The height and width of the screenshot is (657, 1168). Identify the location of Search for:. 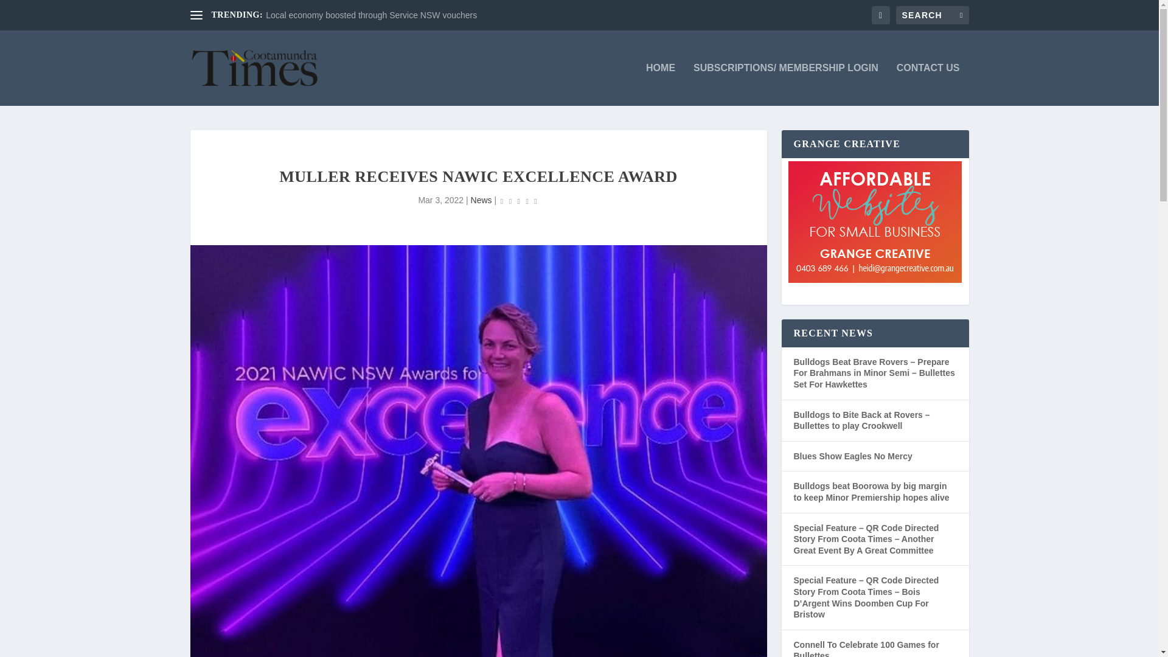
(932, 15).